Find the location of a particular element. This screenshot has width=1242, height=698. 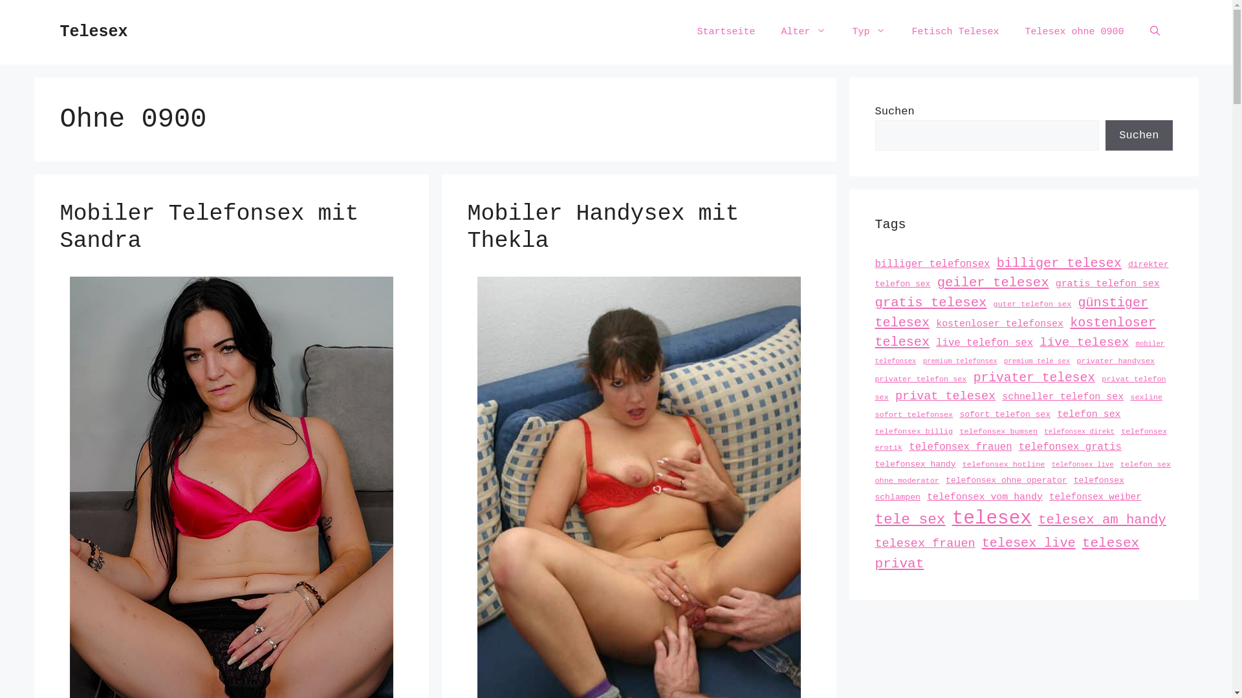

telesex am handy is located at coordinates (1102, 520).